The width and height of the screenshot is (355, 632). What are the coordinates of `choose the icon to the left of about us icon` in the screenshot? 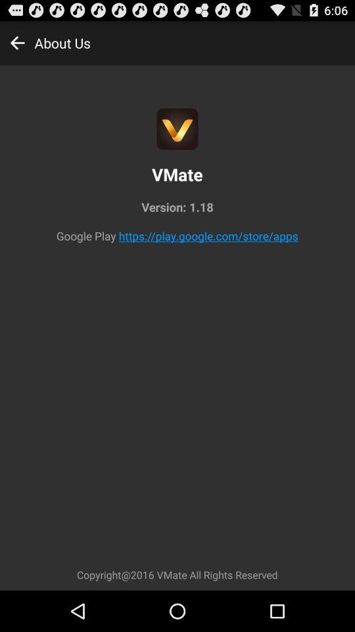 It's located at (17, 42).